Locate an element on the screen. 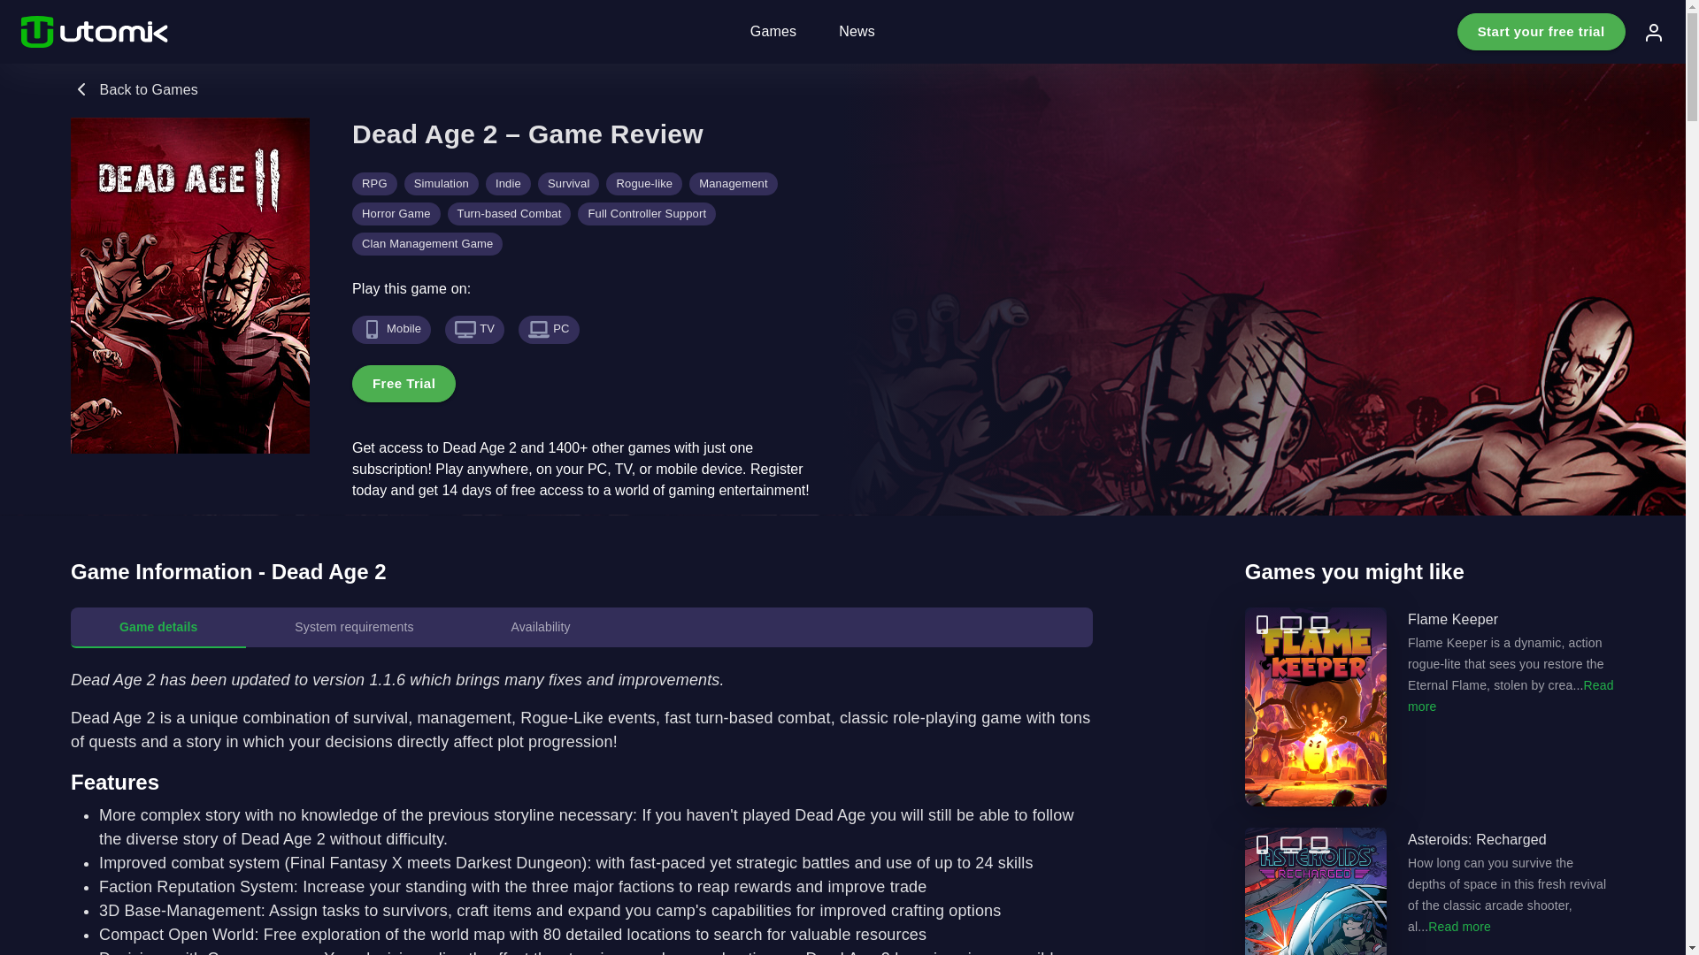  Back to Games is located at coordinates (135, 89).